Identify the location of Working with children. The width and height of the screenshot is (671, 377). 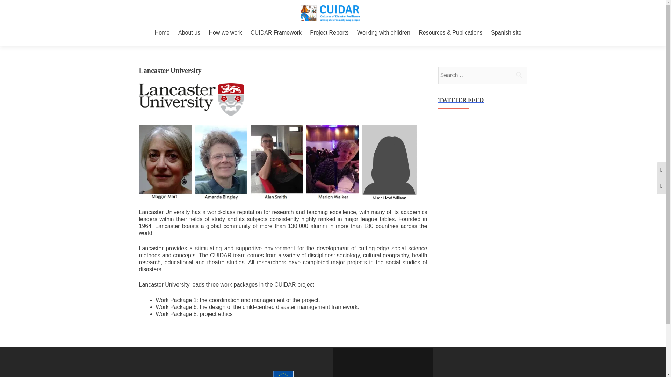
(383, 32).